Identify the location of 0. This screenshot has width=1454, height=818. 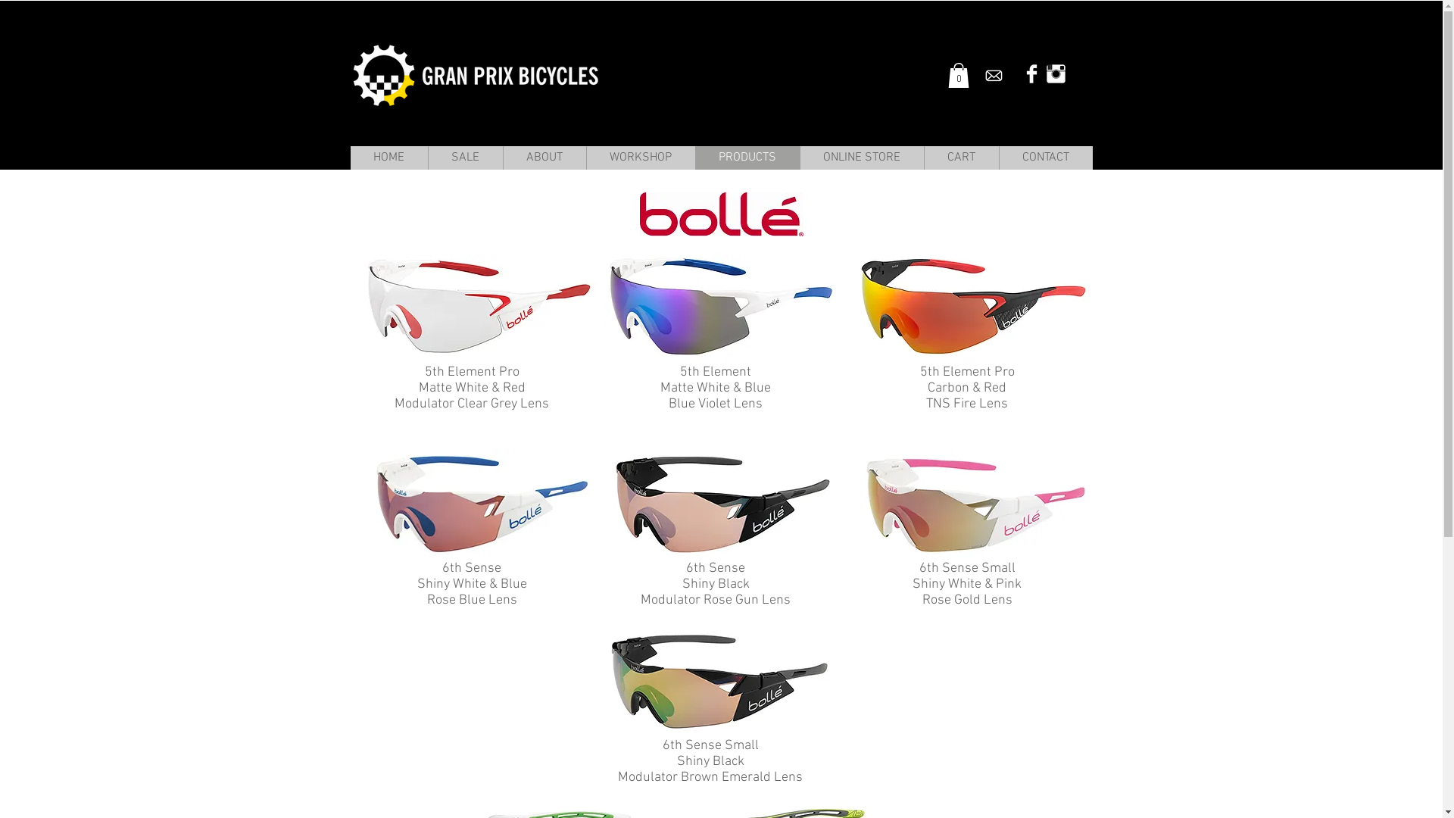
(959, 76).